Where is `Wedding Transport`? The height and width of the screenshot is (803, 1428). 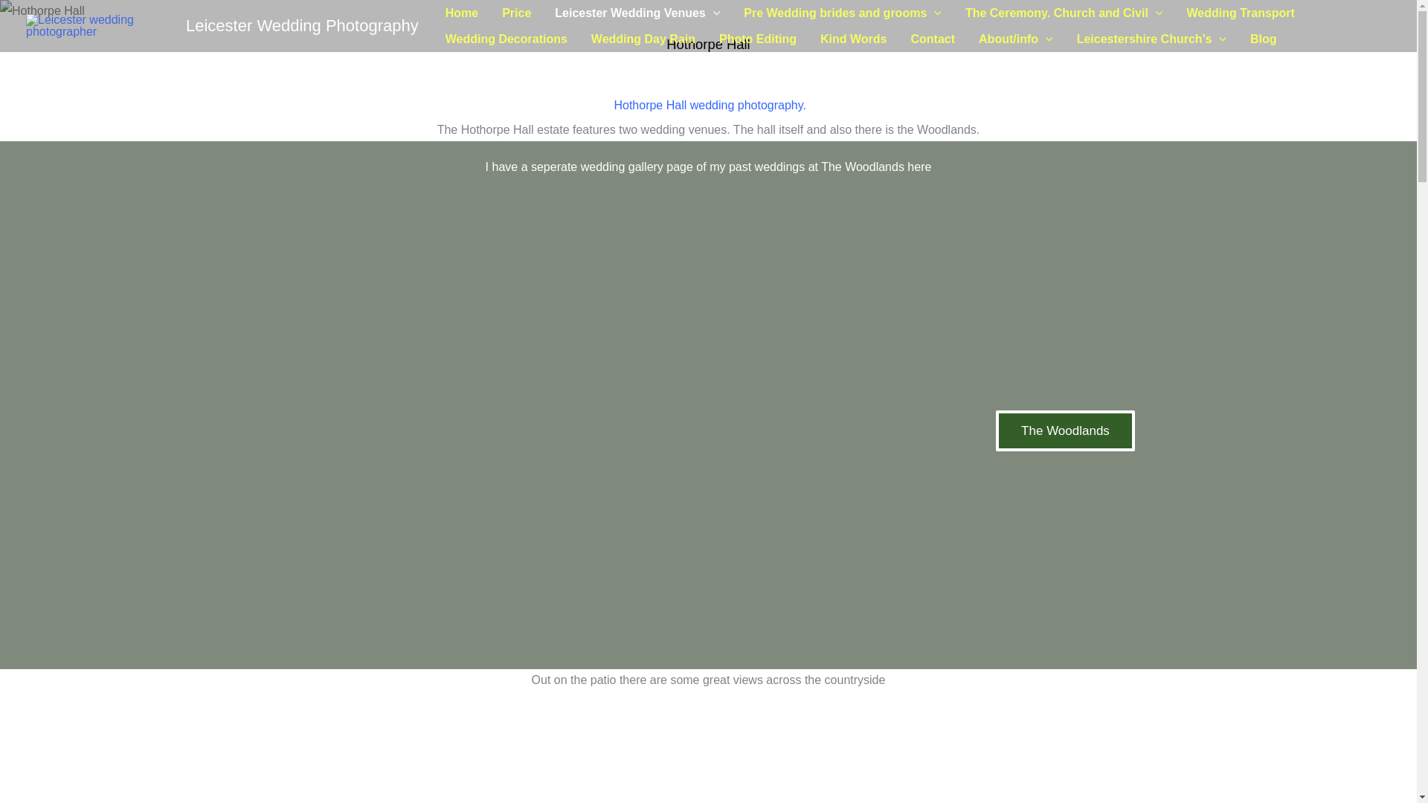 Wedding Transport is located at coordinates (1240, 13).